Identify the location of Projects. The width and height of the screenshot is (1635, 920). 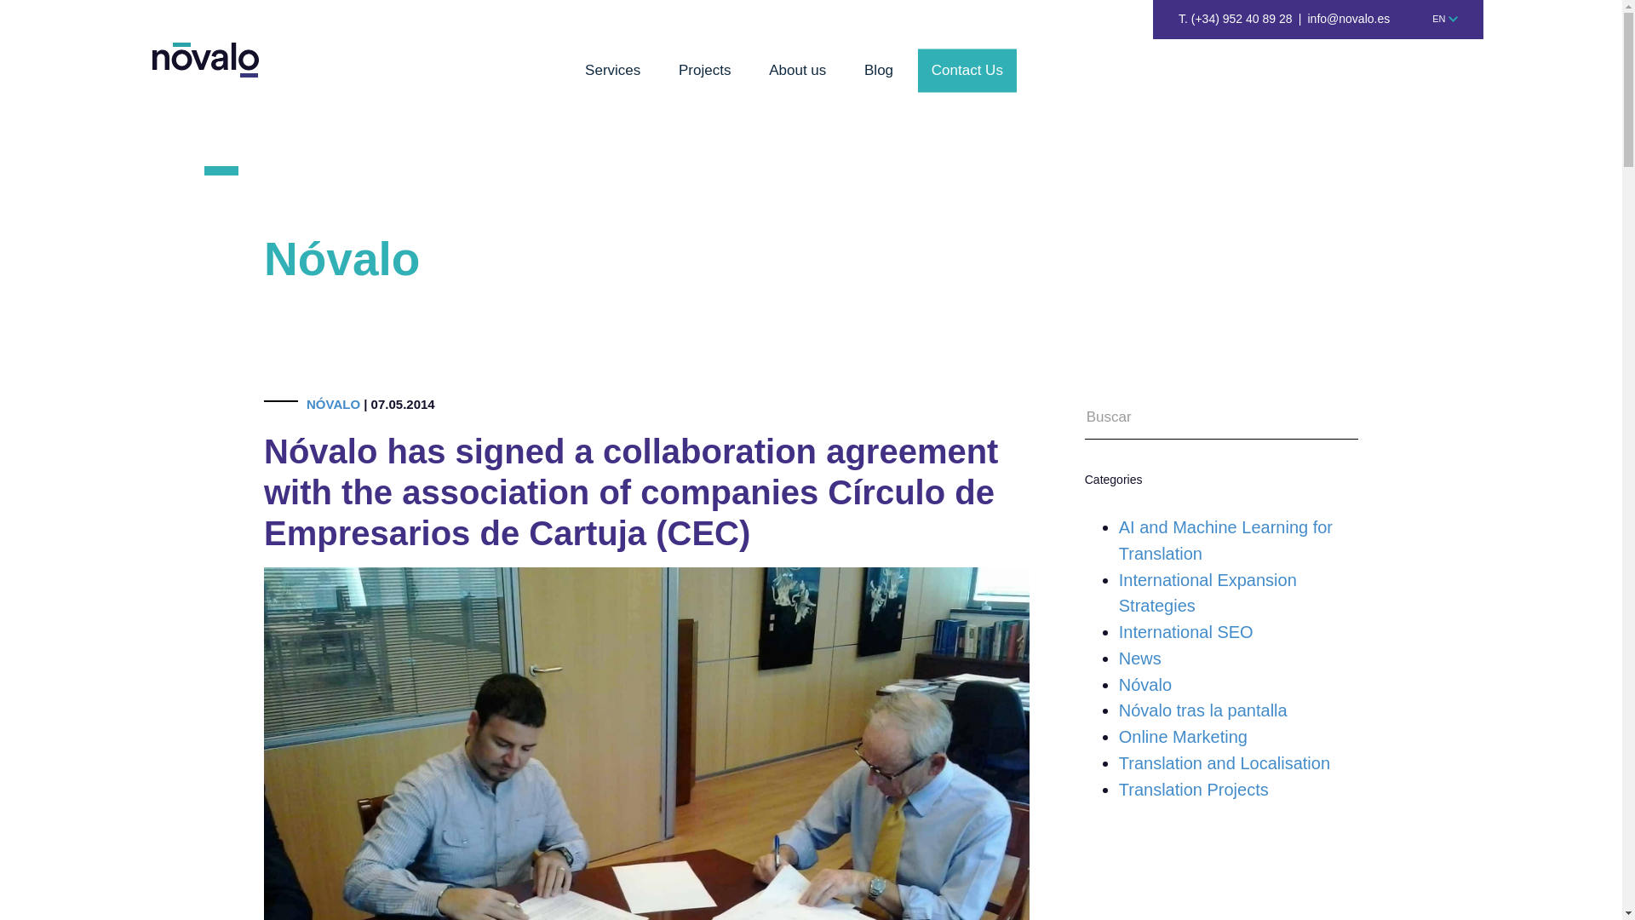
(704, 75).